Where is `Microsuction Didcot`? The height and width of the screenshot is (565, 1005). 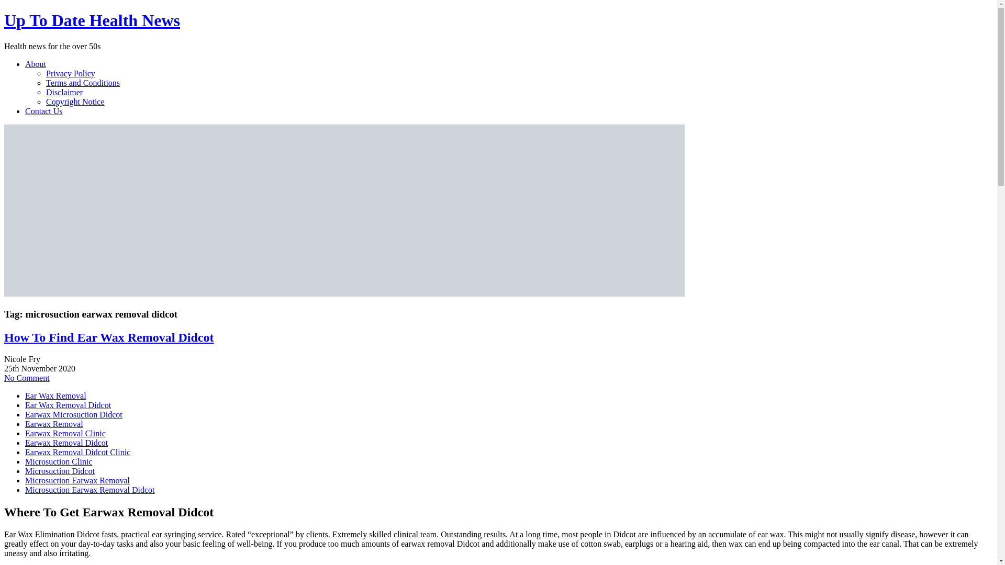
Microsuction Didcot is located at coordinates (60, 471).